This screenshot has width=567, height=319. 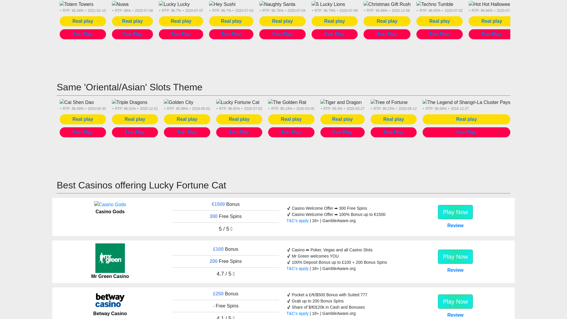 What do you see at coordinates (277, 4) in the screenshot?
I see `Naughty Santa` at bounding box center [277, 4].